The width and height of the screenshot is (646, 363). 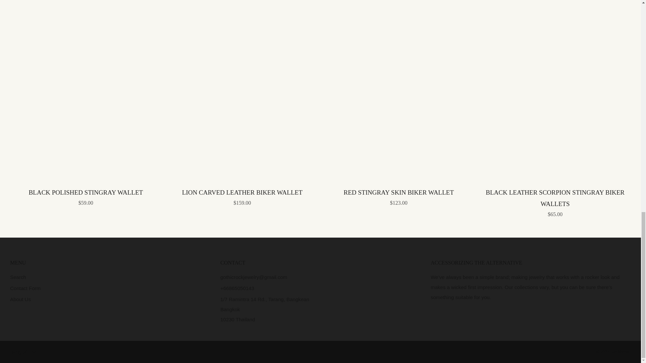 What do you see at coordinates (398, 196) in the screenshot?
I see `Red Stingray Skin Biker Wallet` at bounding box center [398, 196].